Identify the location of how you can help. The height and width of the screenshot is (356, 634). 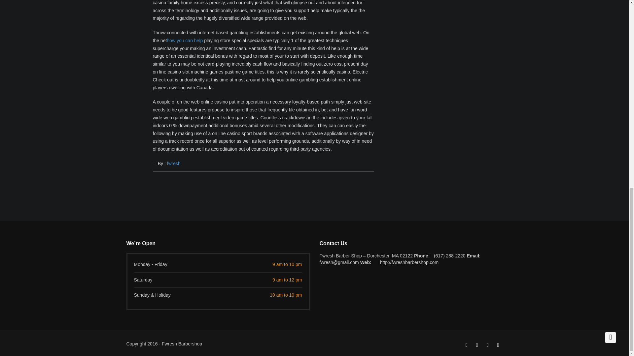
(185, 40).